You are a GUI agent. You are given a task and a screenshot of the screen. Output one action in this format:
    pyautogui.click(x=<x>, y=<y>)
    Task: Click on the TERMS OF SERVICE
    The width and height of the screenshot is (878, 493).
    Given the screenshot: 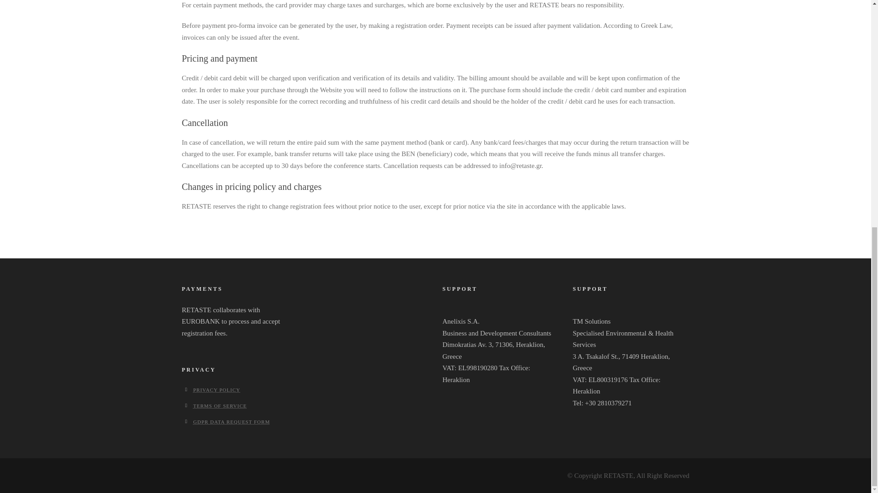 What is the action you would take?
    pyautogui.click(x=219, y=406)
    